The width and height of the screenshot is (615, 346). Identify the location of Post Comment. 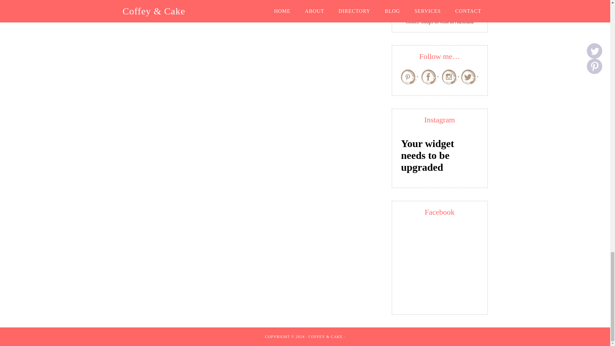
(159, 1).